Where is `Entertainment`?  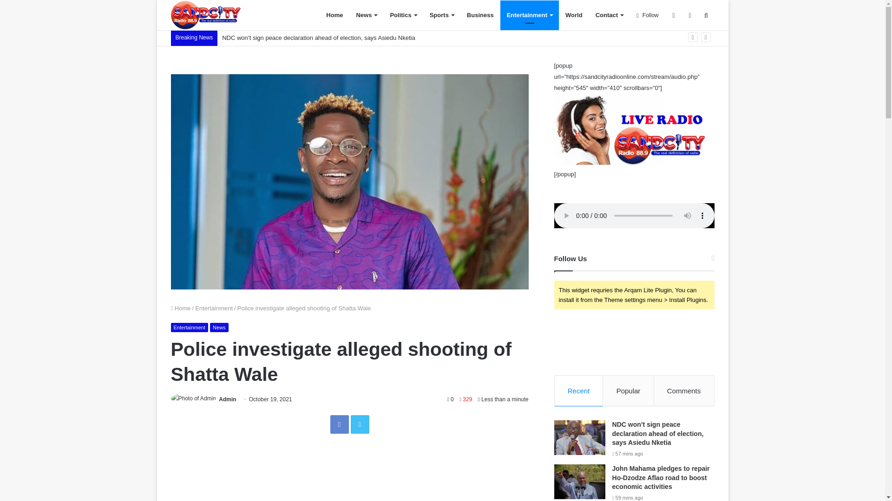
Entertainment is located at coordinates (190, 328).